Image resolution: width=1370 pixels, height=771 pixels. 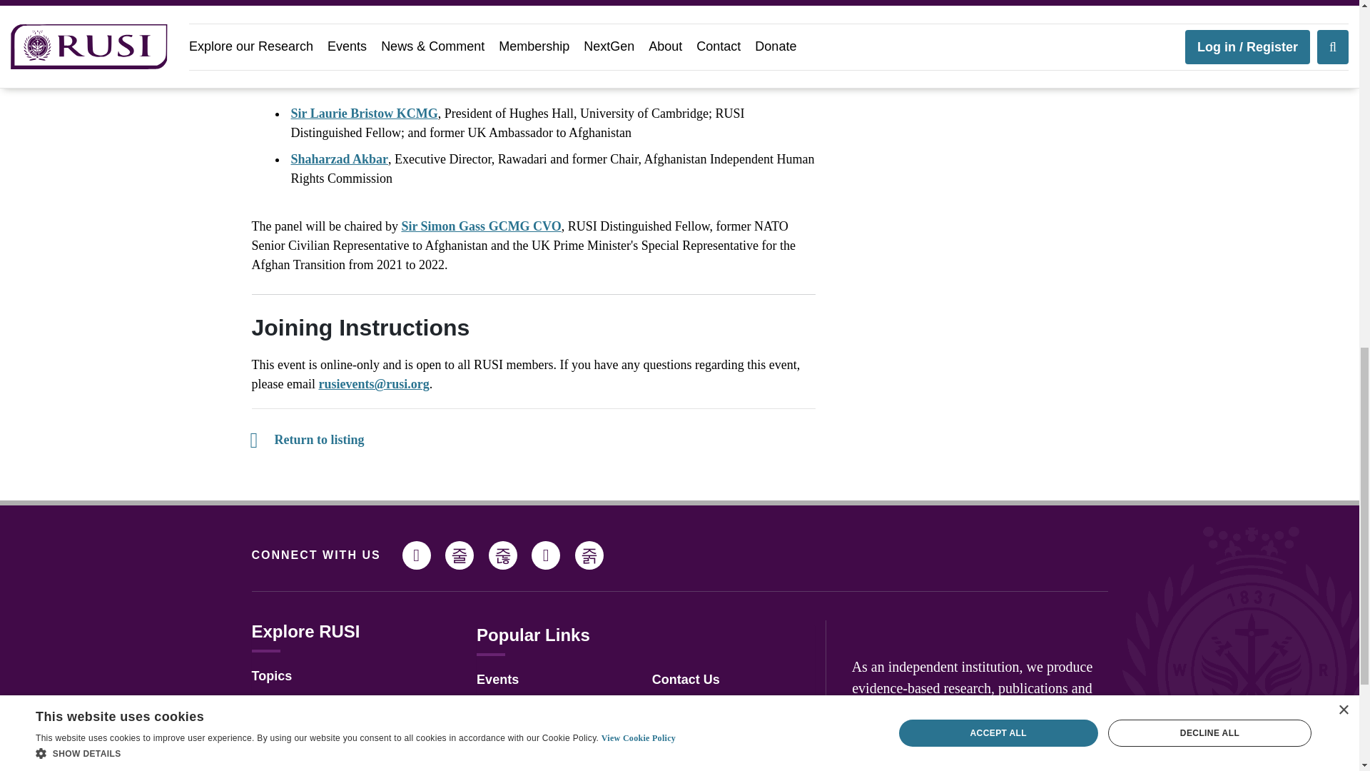 What do you see at coordinates (305, 631) in the screenshot?
I see `Explore RUSI` at bounding box center [305, 631].